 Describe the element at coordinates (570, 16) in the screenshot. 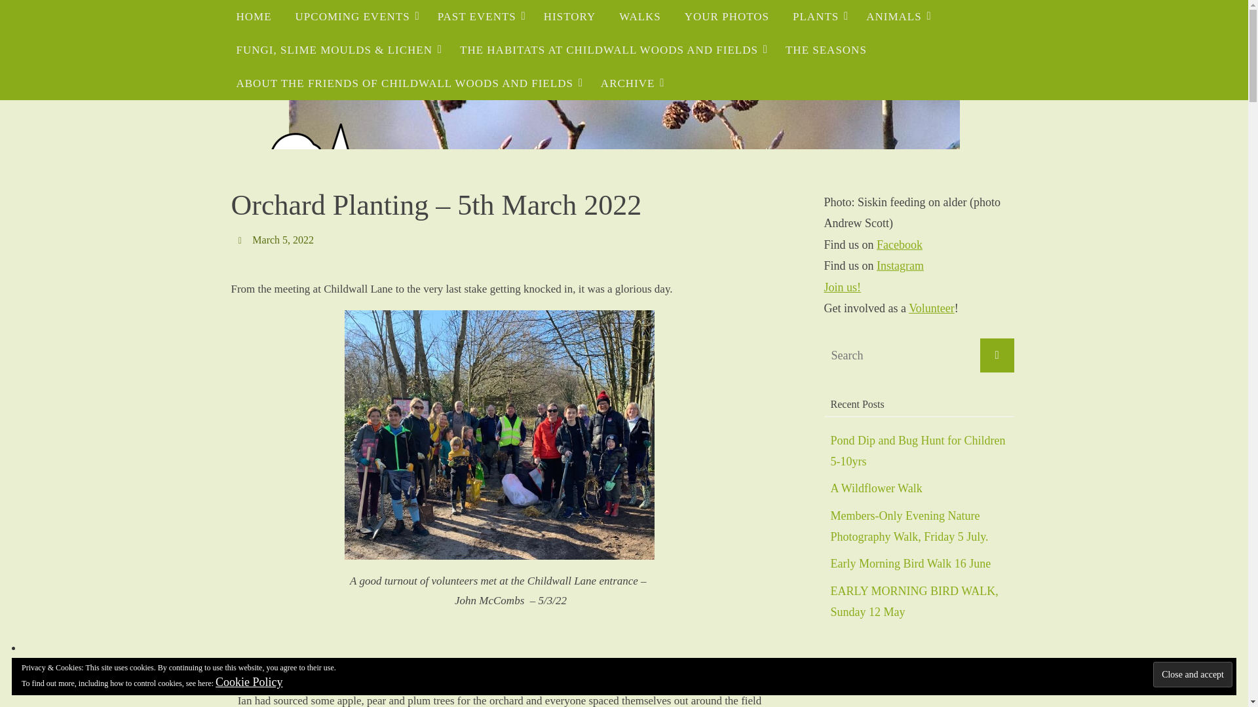

I see `HISTORY` at that location.